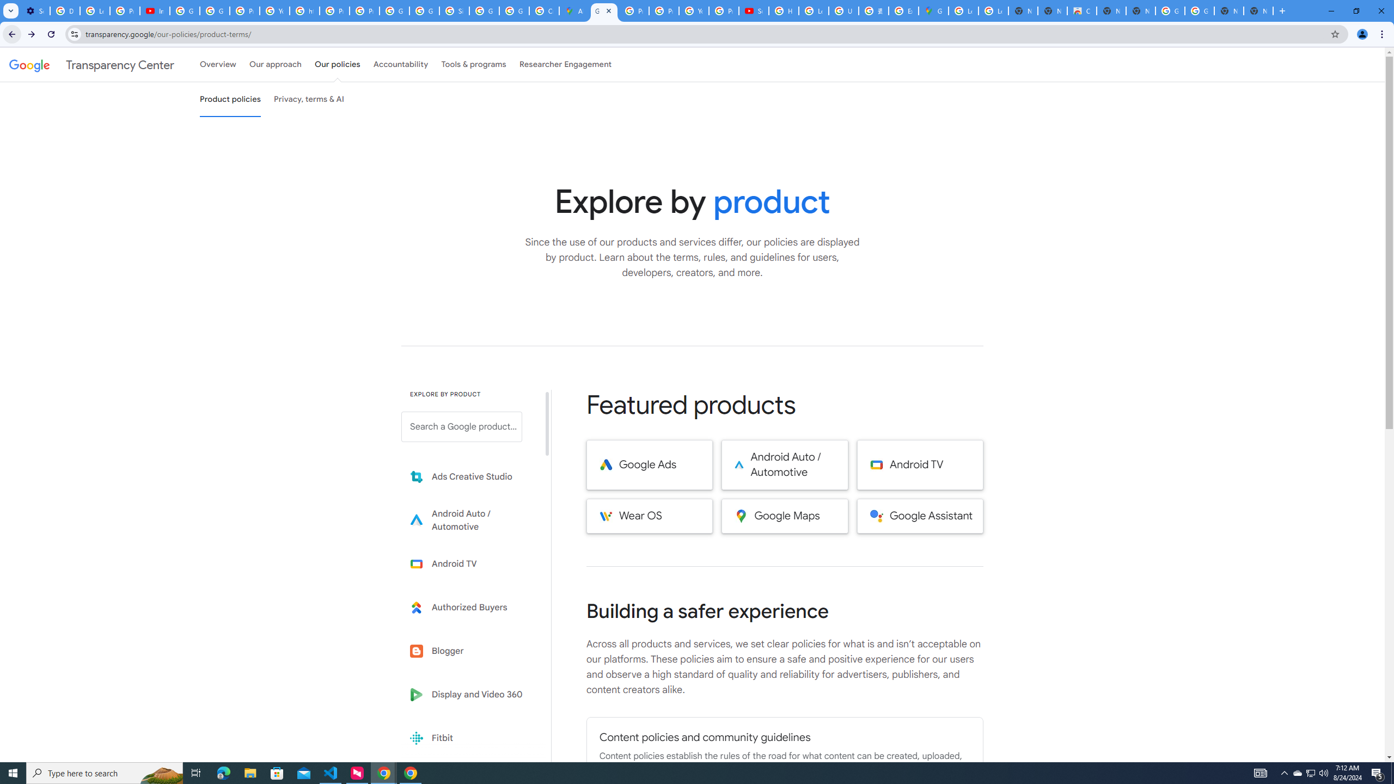 The width and height of the screenshot is (1394, 784). What do you see at coordinates (903, 11) in the screenshot?
I see `Explore new street-level details - Google Maps Help` at bounding box center [903, 11].